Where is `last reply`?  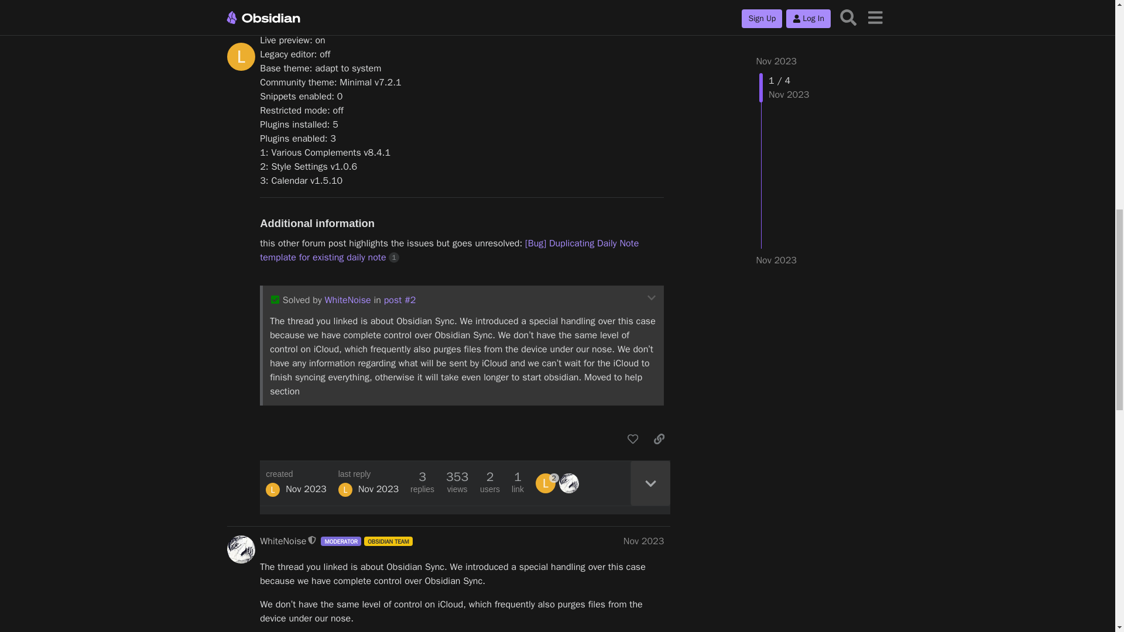 last reply is located at coordinates (368, 474).